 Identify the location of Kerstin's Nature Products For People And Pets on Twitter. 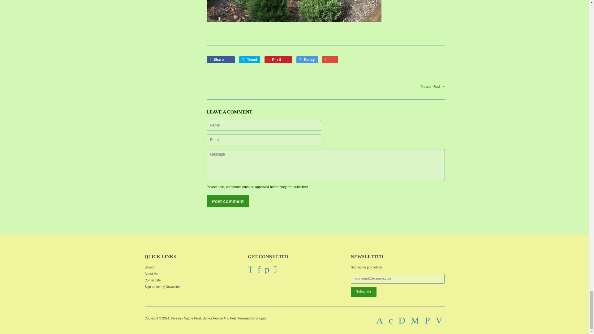
(251, 269).